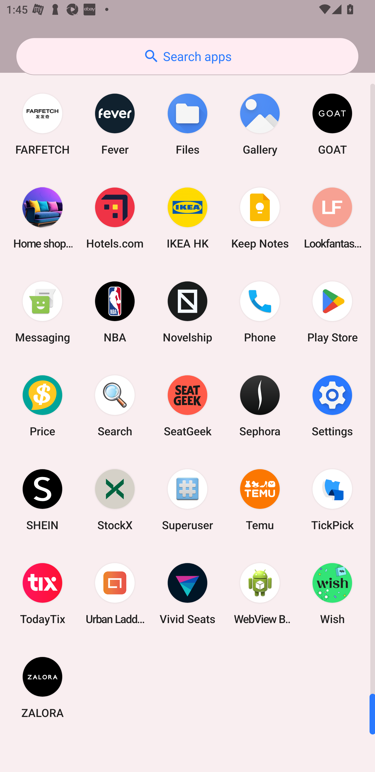 This screenshot has width=375, height=772. What do you see at coordinates (42, 406) in the screenshot?
I see `Price` at bounding box center [42, 406].